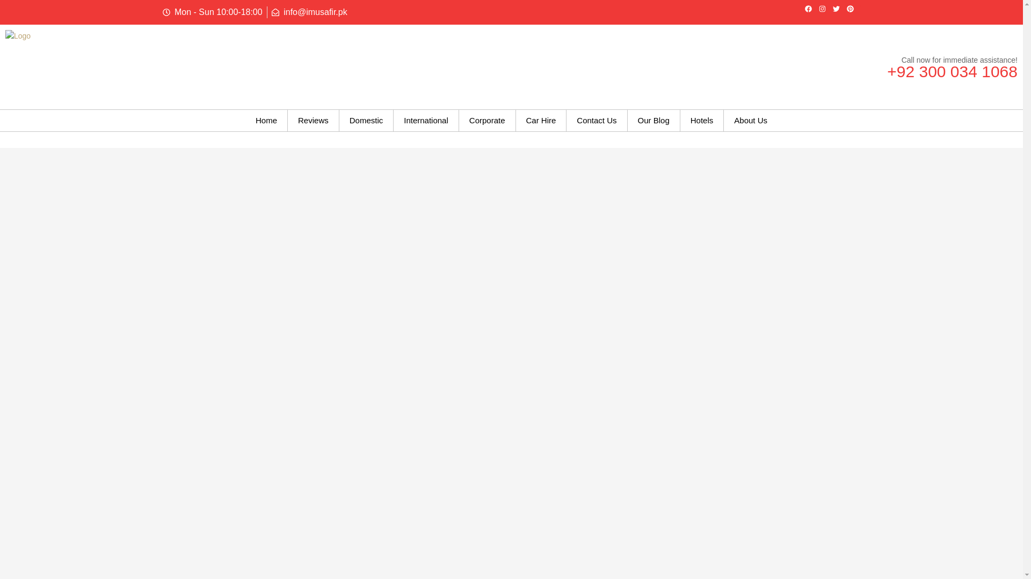  I want to click on Hotels, so click(702, 121).